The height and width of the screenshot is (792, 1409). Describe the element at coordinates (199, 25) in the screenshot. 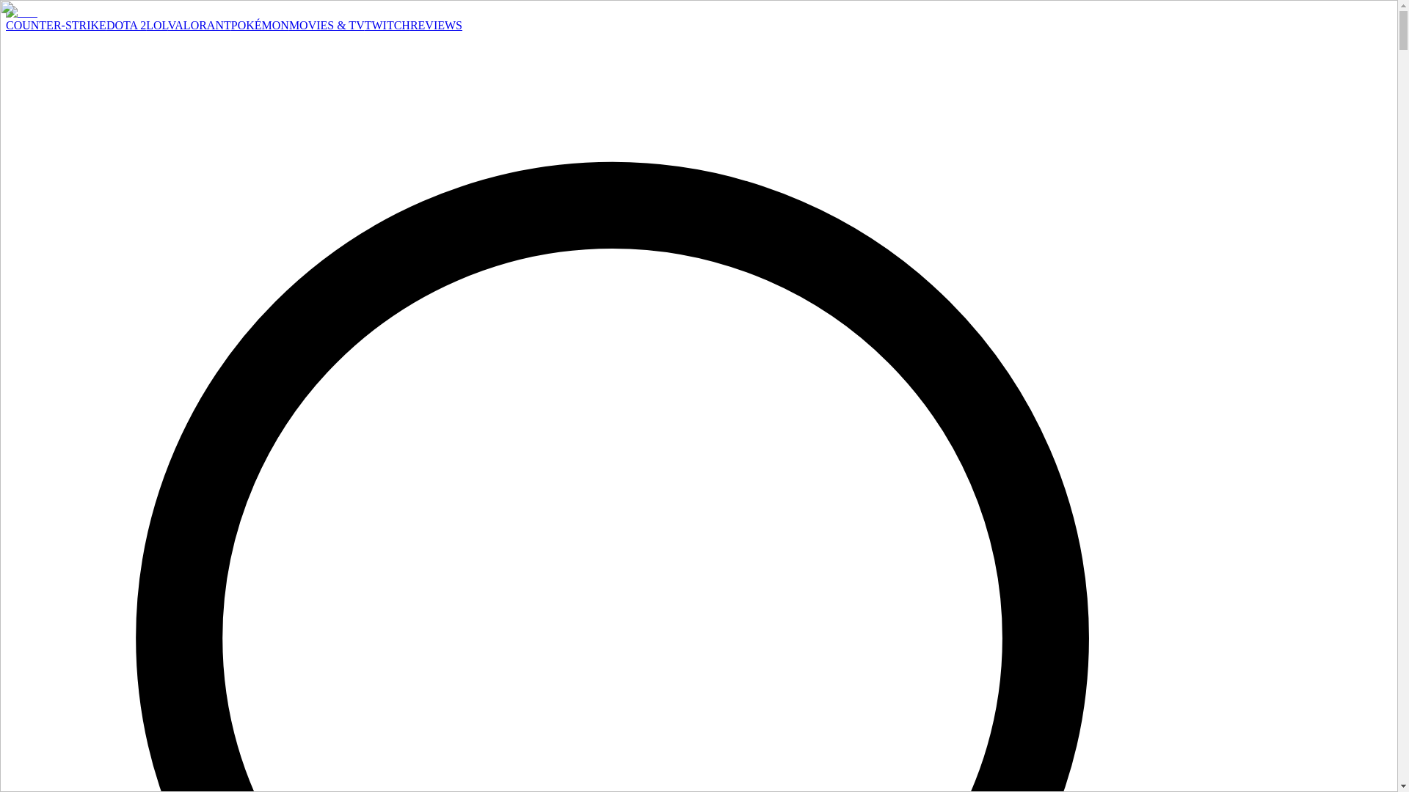

I see `VALORANT` at that location.